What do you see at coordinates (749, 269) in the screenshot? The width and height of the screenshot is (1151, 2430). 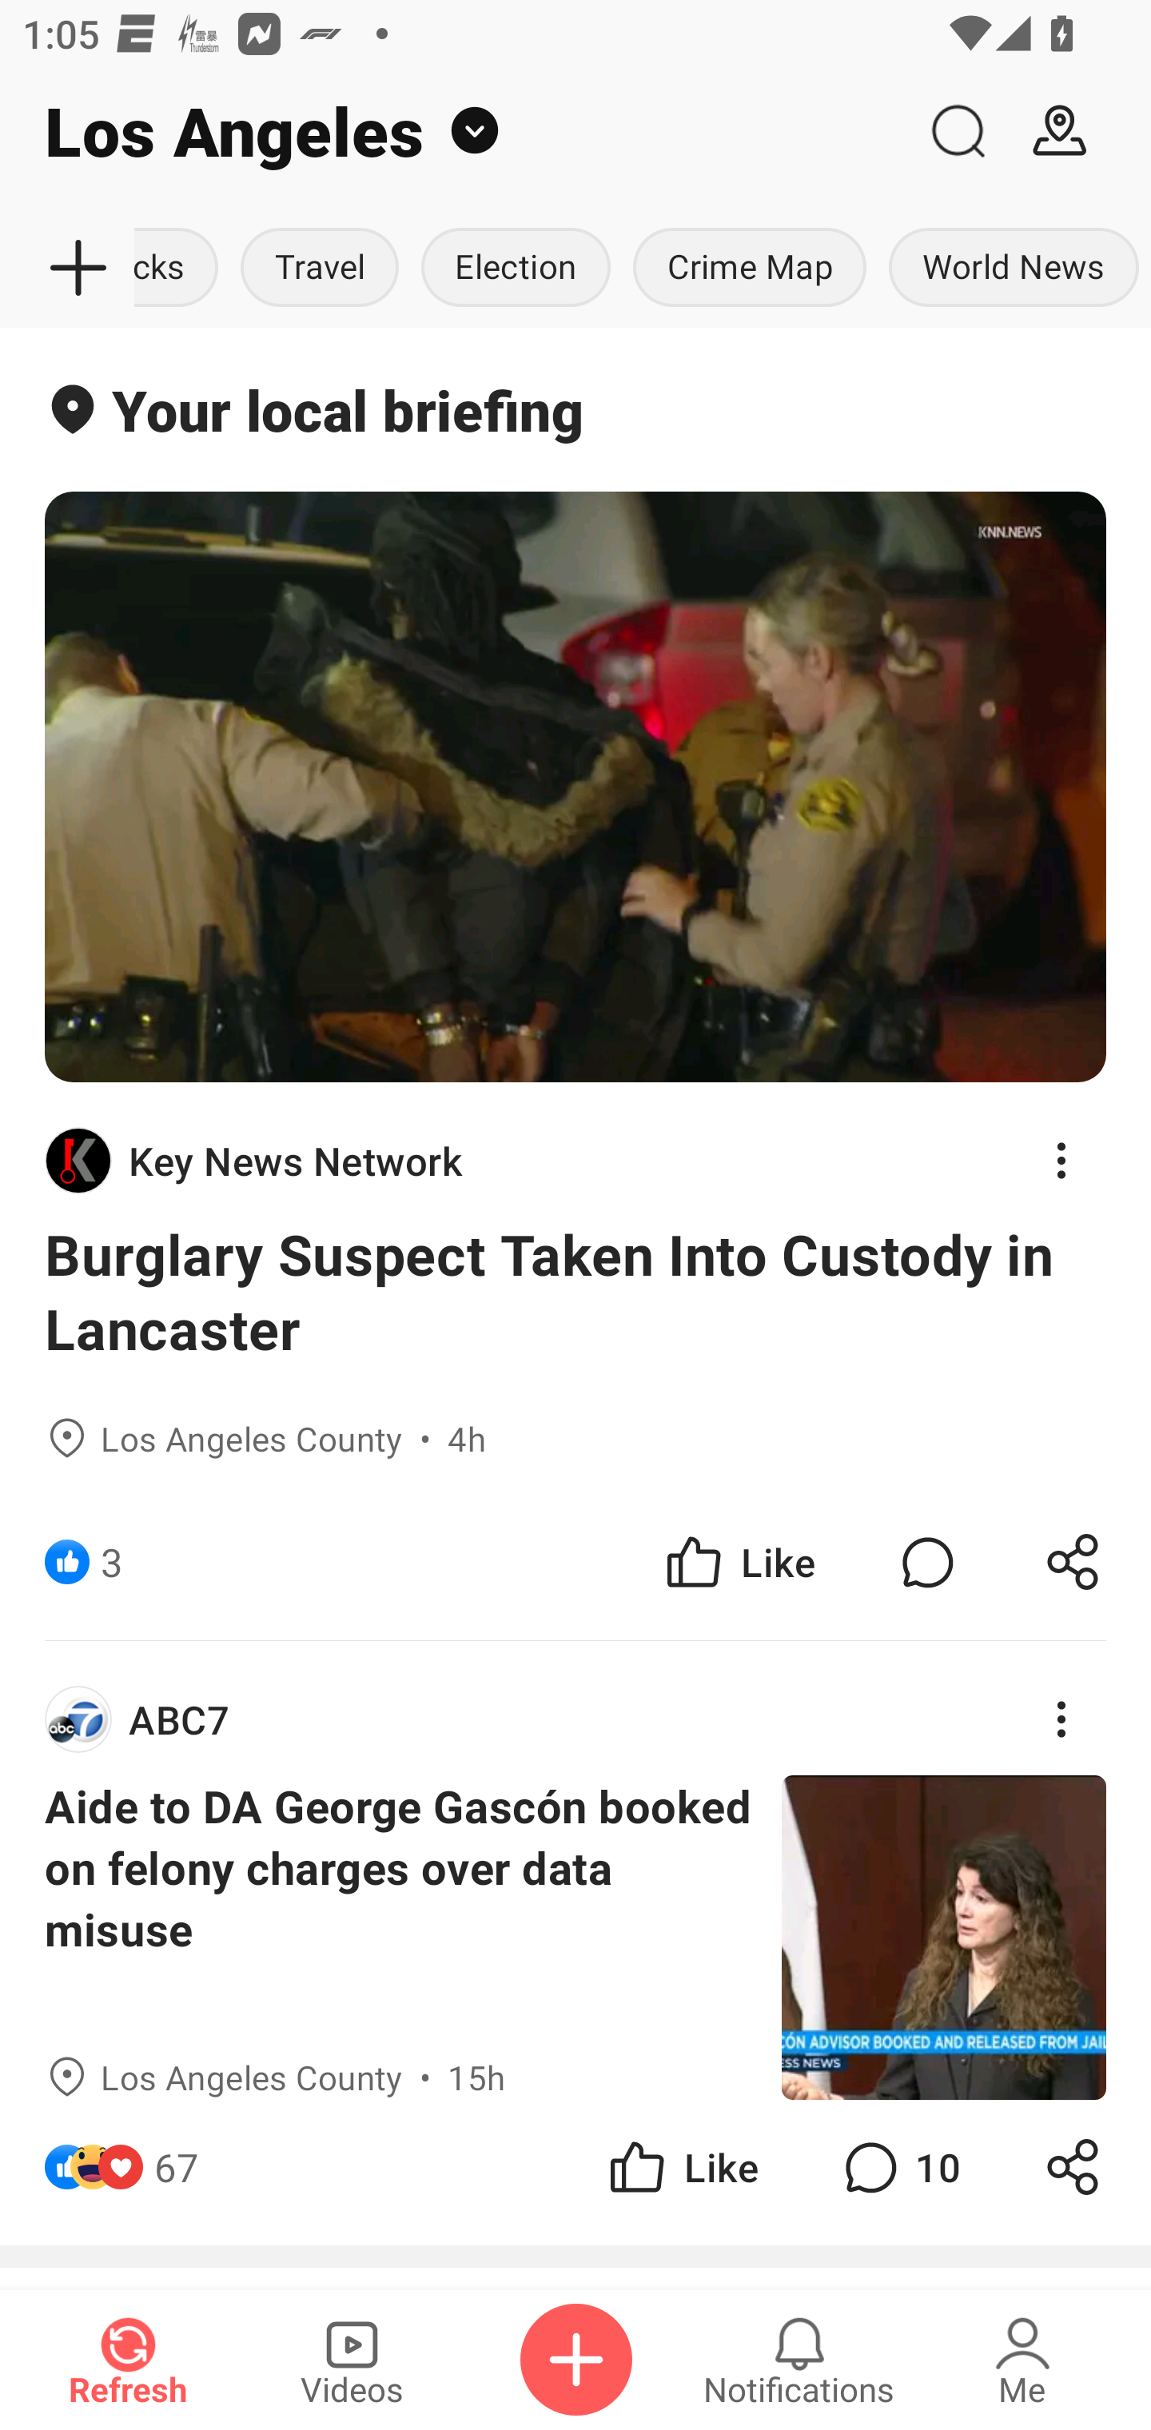 I see `Crime Map` at bounding box center [749, 269].